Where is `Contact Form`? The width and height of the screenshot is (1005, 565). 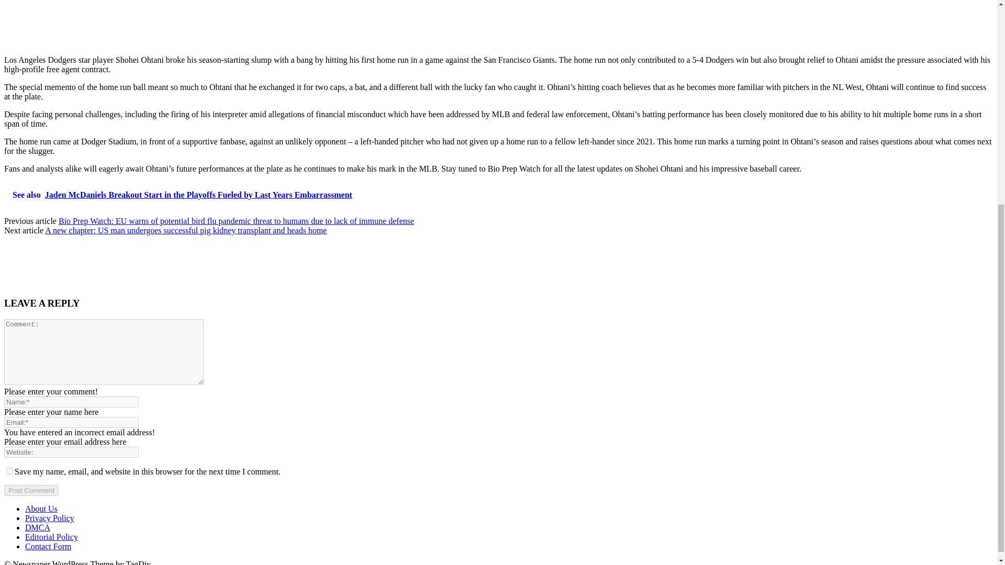
Contact Form is located at coordinates (48, 546).